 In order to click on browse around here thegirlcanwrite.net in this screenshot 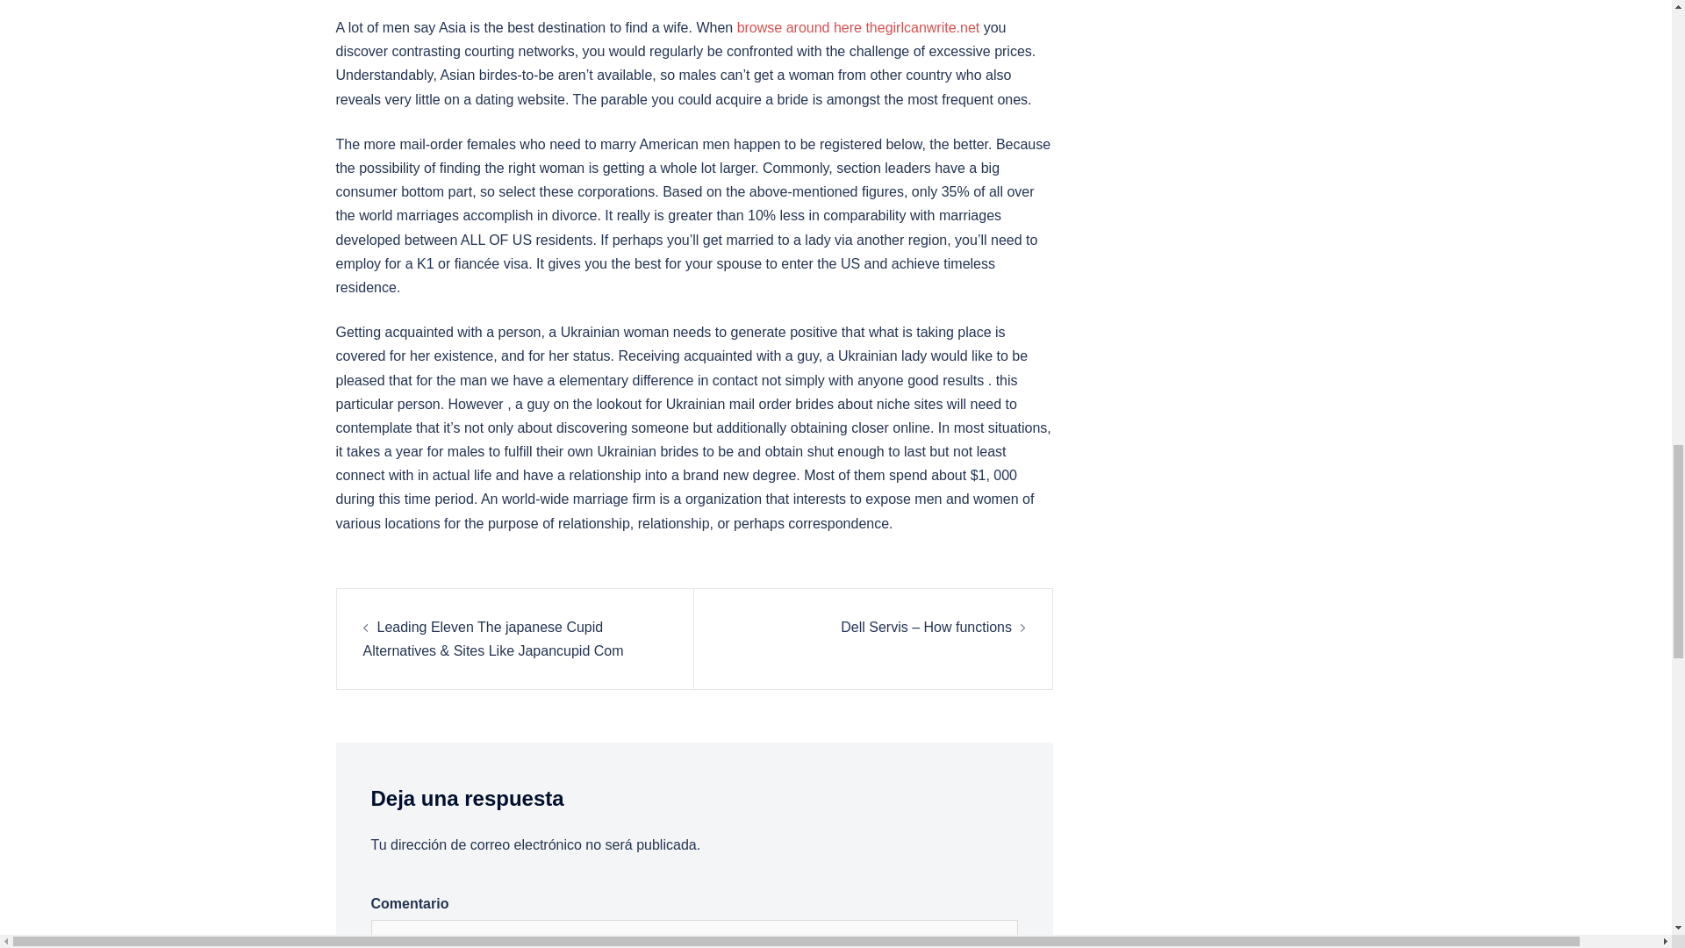, I will do `click(858, 26)`.